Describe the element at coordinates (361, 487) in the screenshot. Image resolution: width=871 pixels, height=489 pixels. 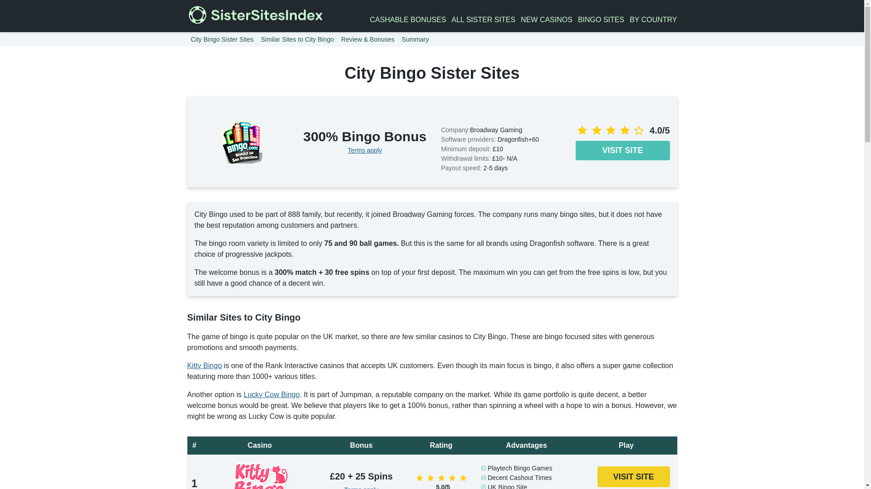
I see `Terms apply` at that location.